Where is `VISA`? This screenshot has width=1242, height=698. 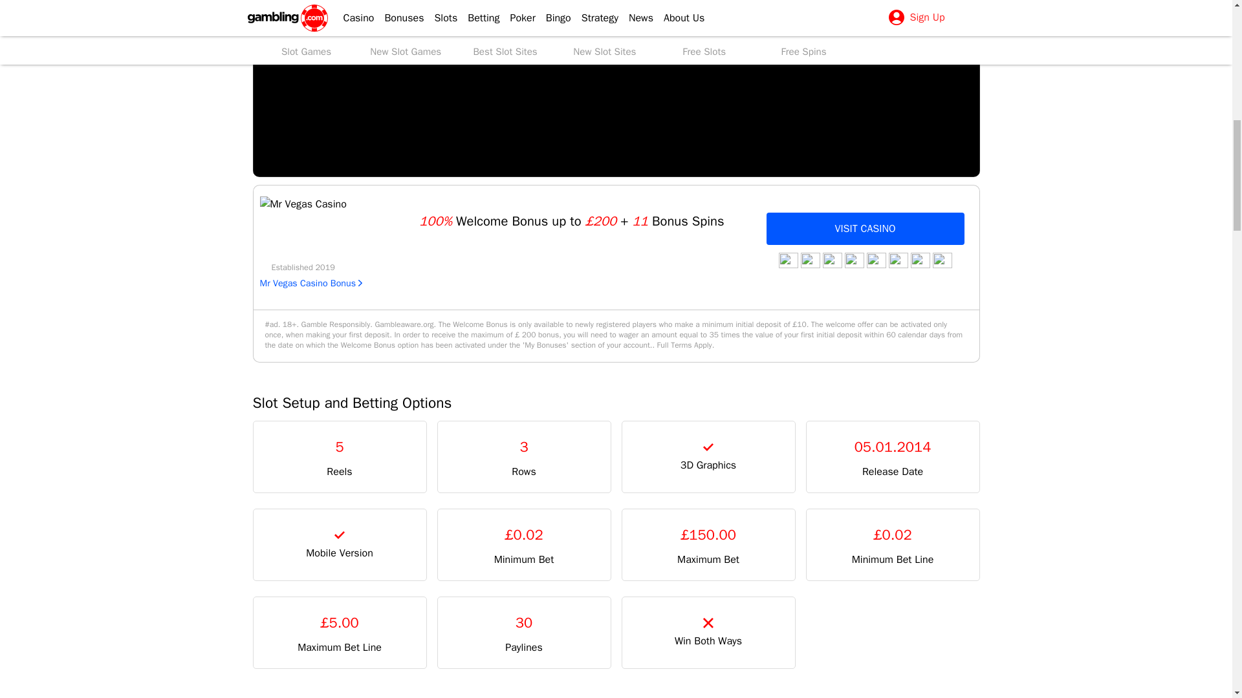
VISA is located at coordinates (788, 260).